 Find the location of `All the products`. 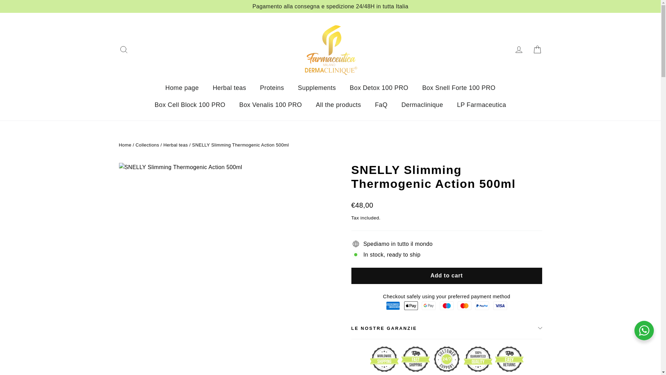

All the products is located at coordinates (338, 105).